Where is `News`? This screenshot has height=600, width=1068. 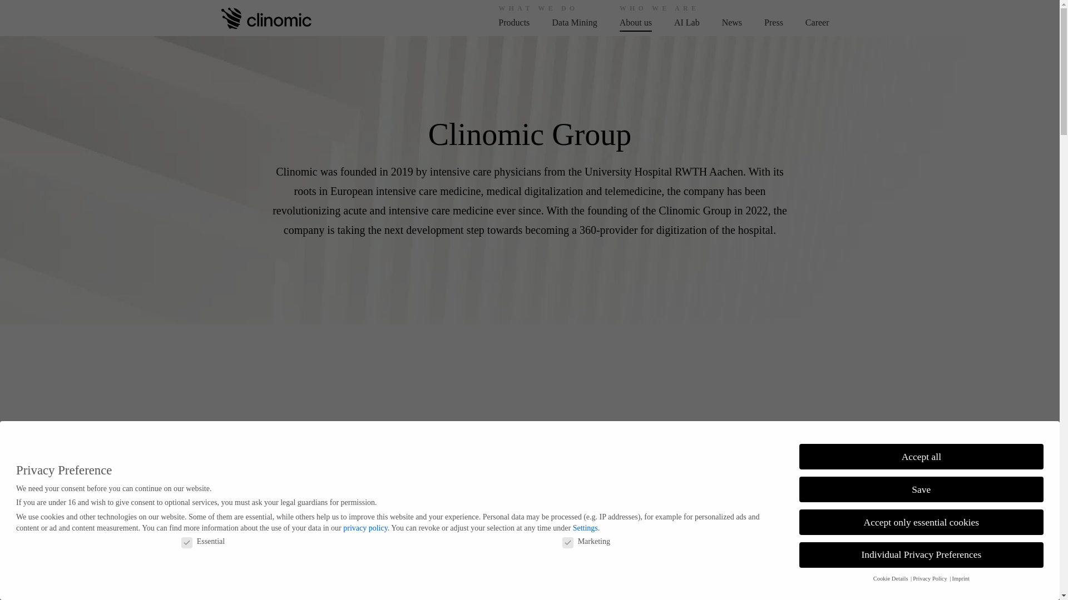
News is located at coordinates (732, 22).